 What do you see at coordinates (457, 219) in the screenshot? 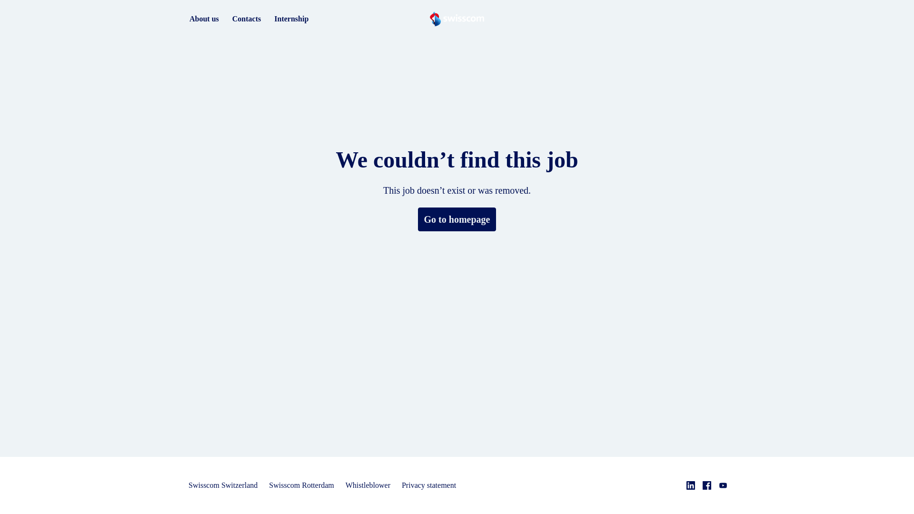
I see `Go to homepage` at bounding box center [457, 219].